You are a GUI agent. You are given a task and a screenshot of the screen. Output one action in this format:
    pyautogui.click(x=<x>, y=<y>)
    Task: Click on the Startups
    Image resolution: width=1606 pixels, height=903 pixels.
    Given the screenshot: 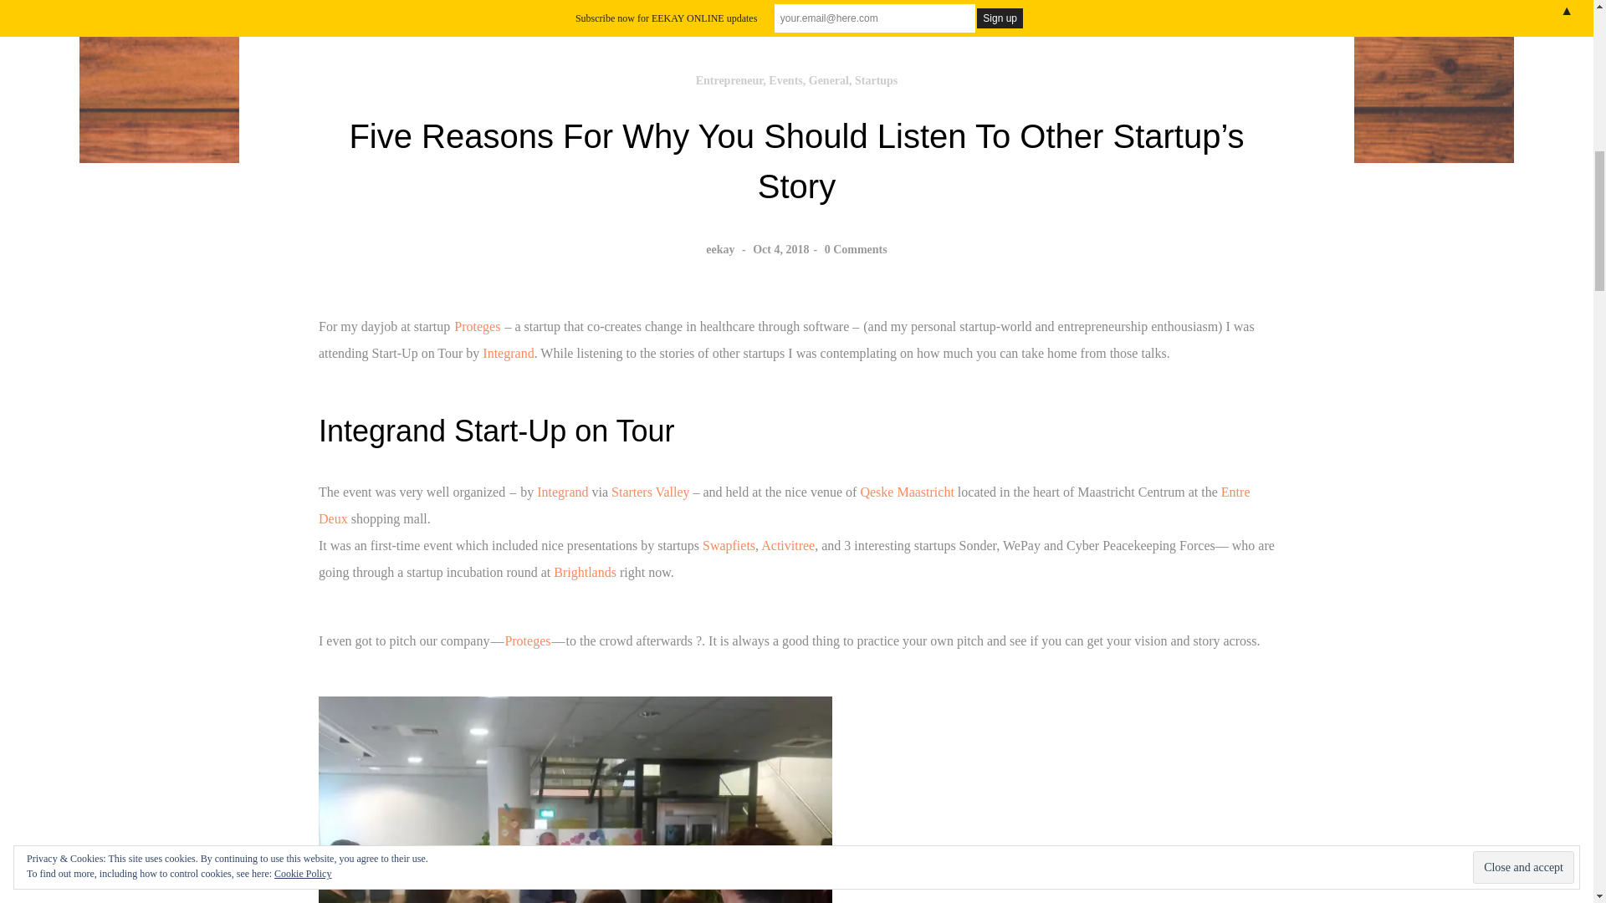 What is the action you would take?
    pyautogui.click(x=876, y=80)
    